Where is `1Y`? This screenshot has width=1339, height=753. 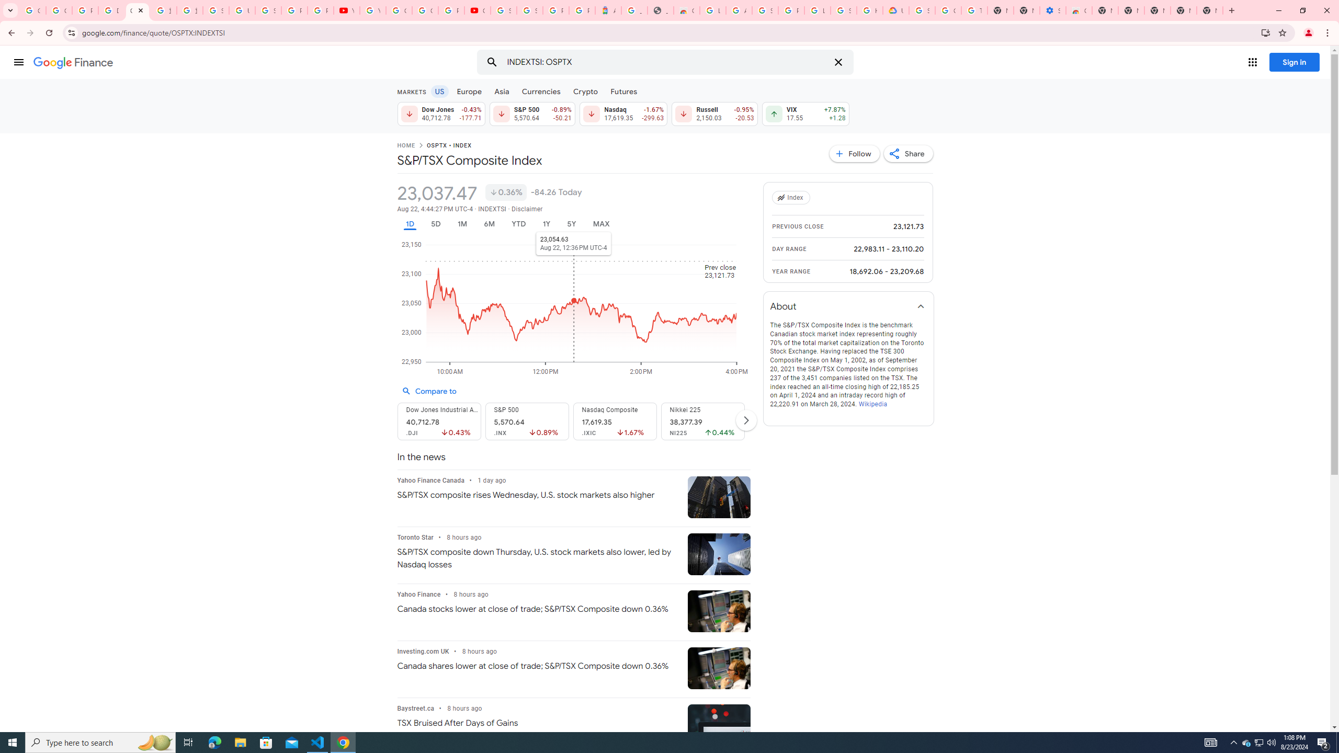
1Y is located at coordinates (547, 224).